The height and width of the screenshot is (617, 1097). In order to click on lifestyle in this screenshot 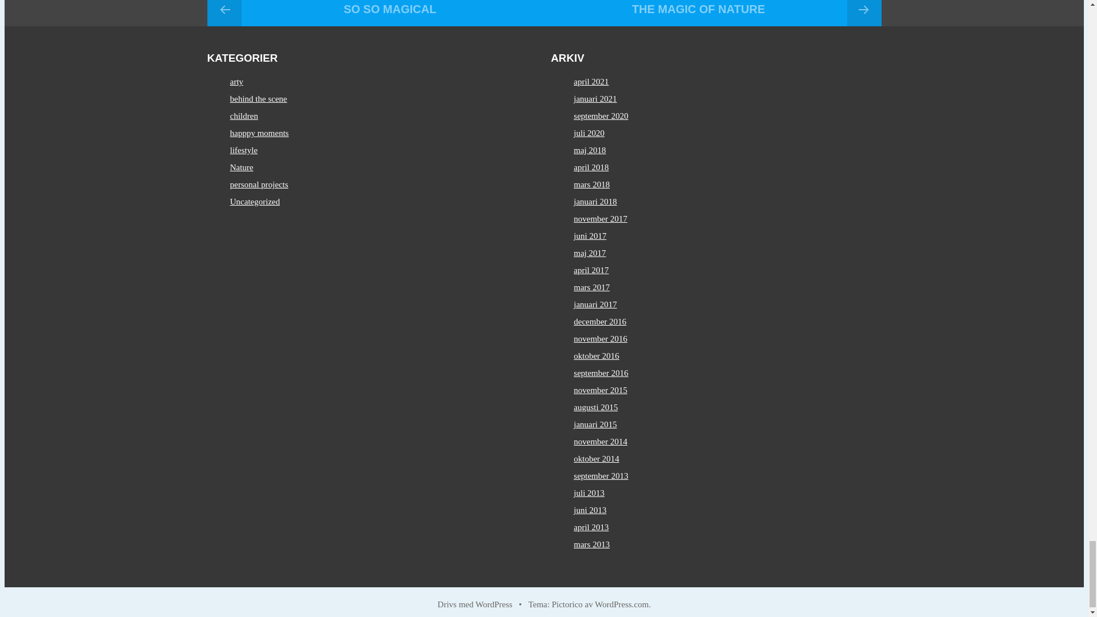, I will do `click(243, 150)`.